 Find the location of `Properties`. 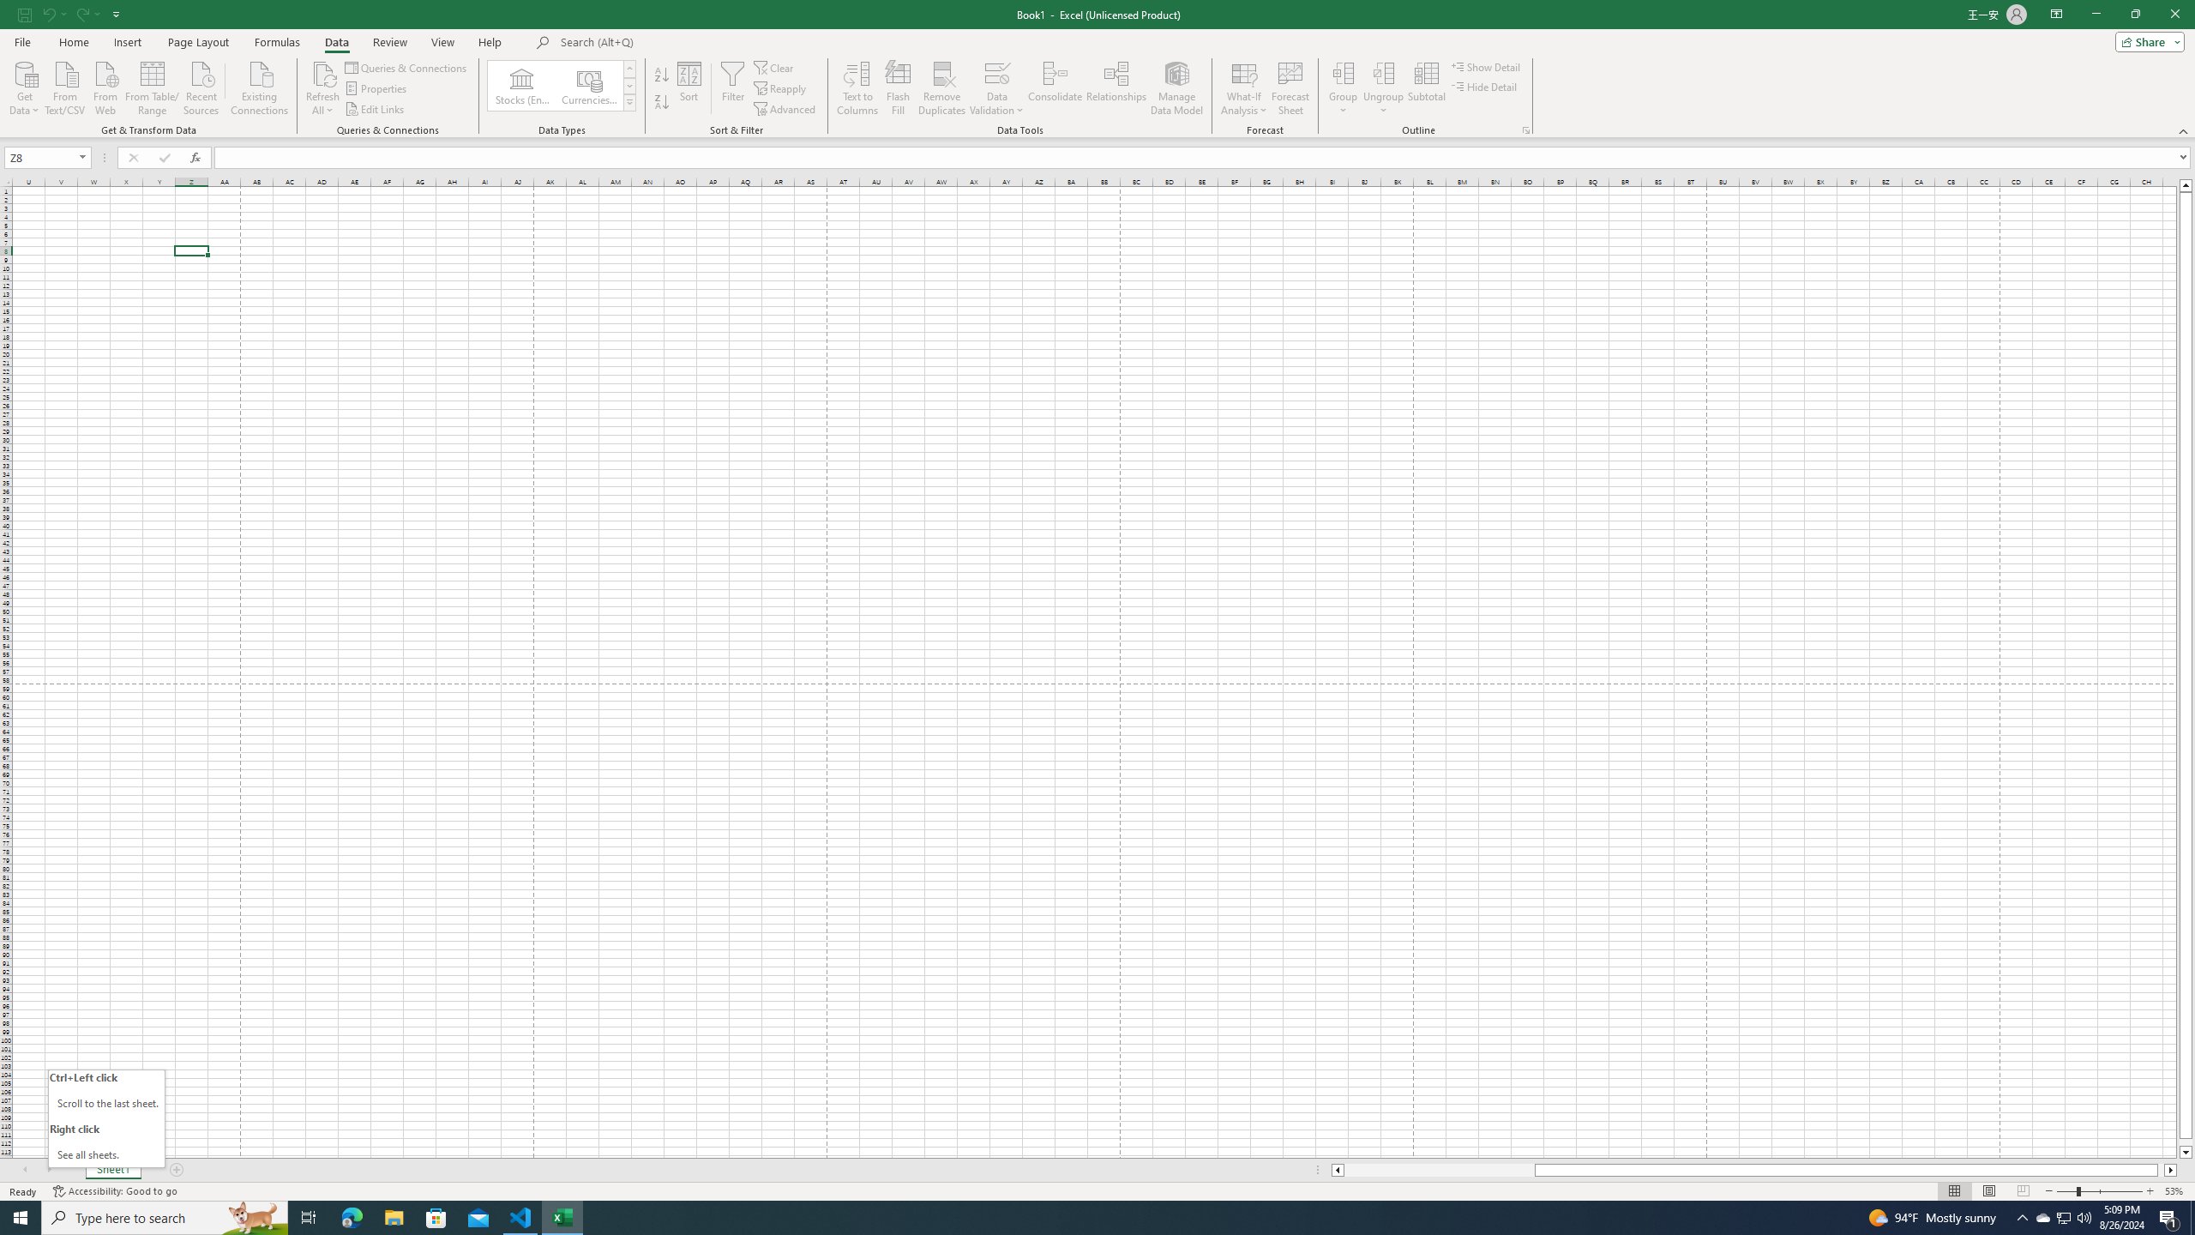

Properties is located at coordinates (377, 89).